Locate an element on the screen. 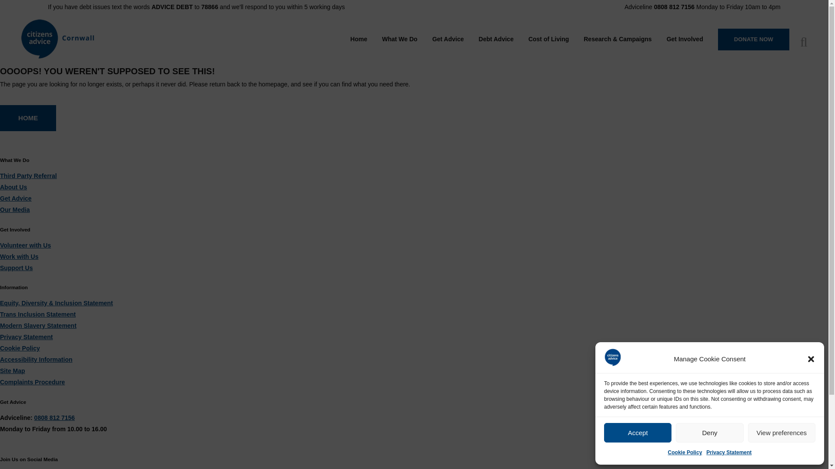  What We Do is located at coordinates (400, 39).